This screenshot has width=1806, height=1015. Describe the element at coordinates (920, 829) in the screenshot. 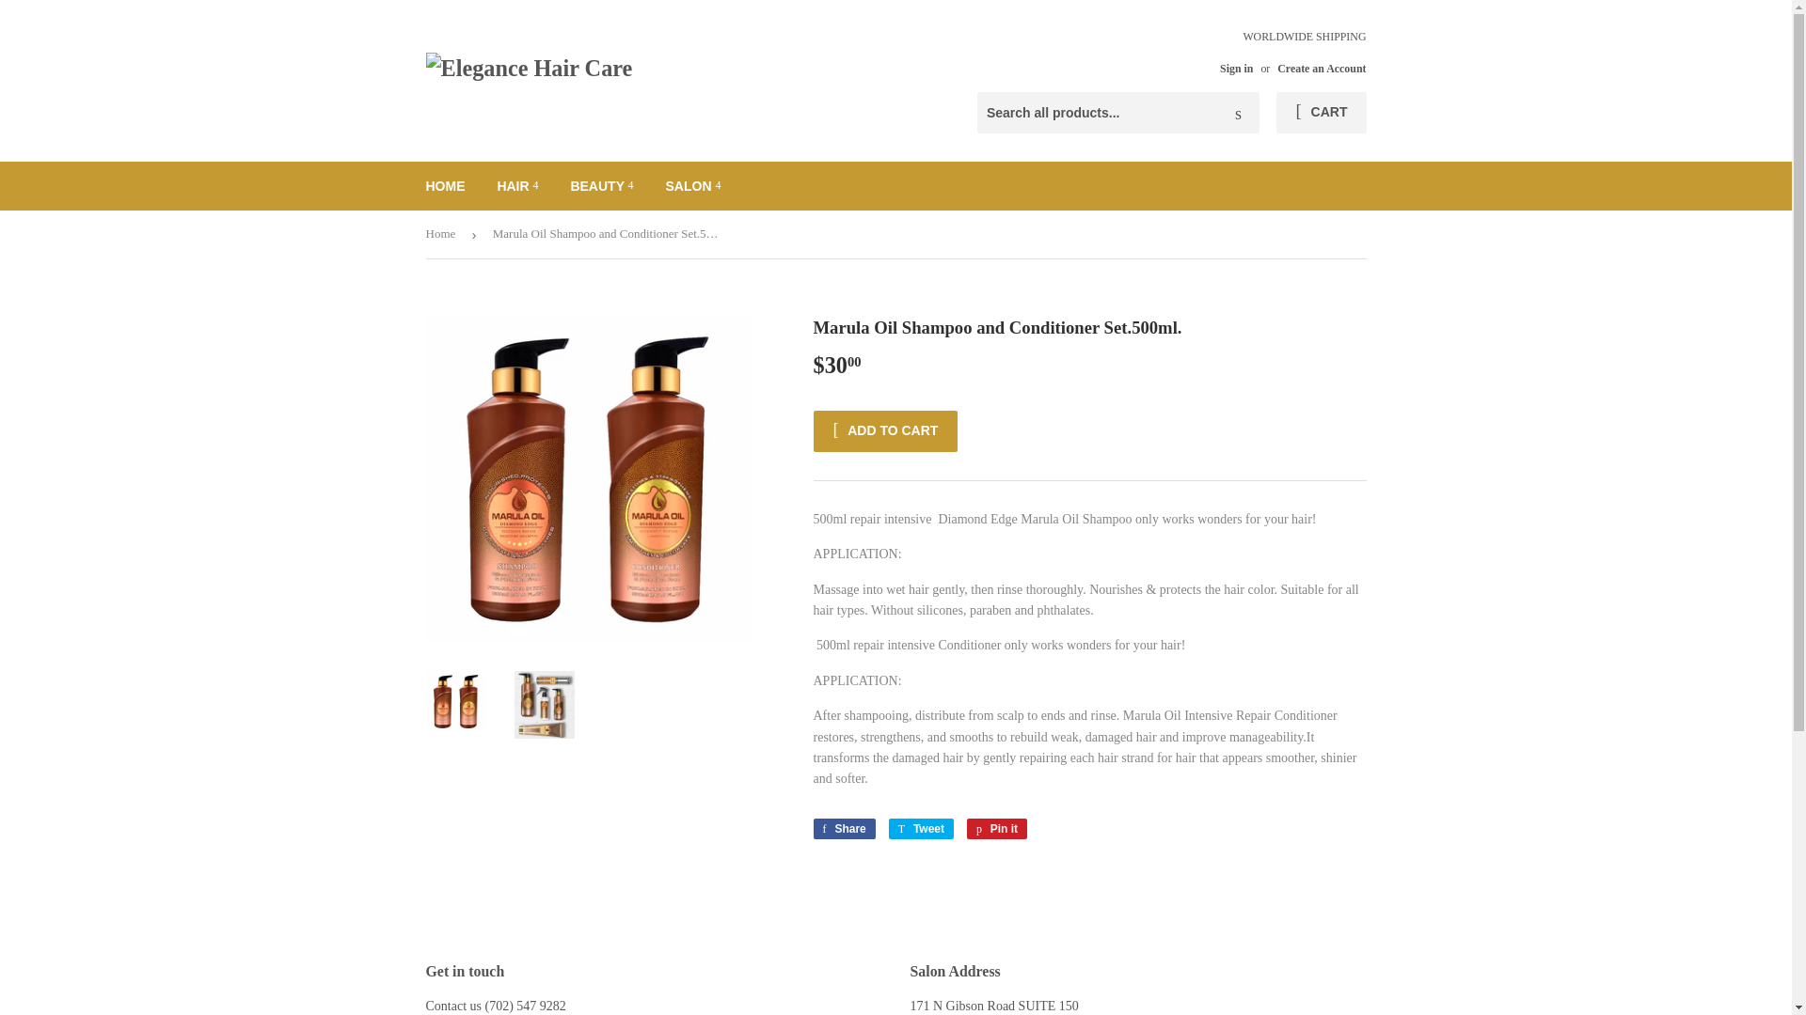

I see `Tweet on Twitter` at that location.